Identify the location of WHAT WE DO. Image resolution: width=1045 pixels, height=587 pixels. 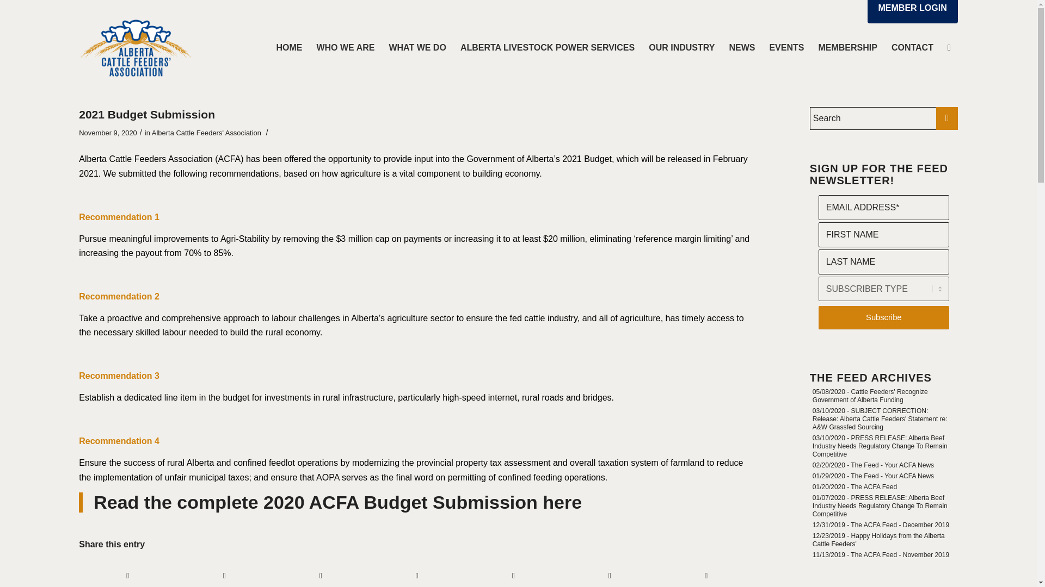
(417, 48).